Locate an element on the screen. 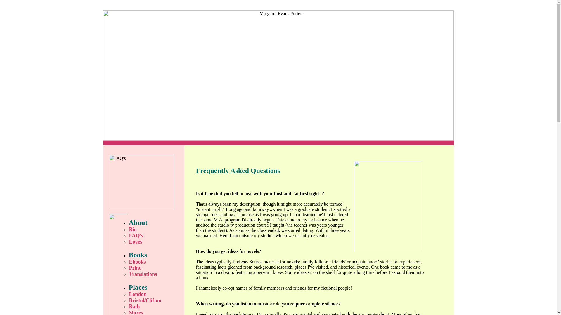 The image size is (561, 315). Bath is located at coordinates (155, 307).